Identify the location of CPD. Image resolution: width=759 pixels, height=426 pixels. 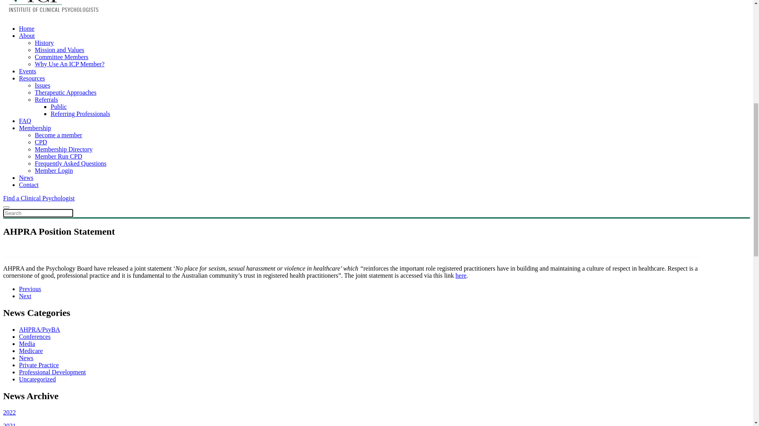
(41, 414).